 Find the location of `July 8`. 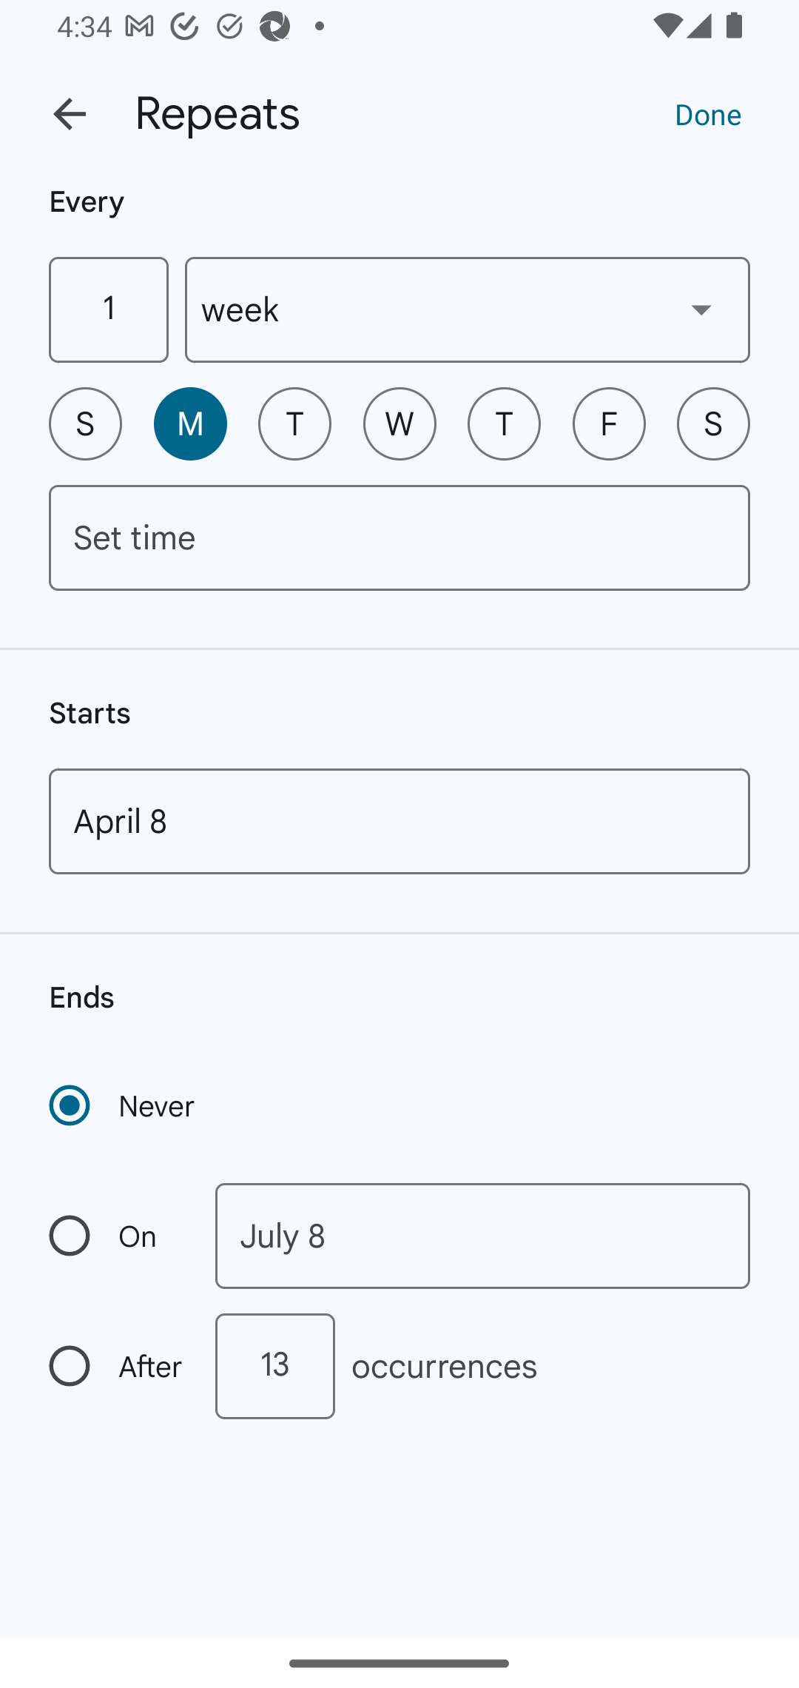

July 8 is located at coordinates (482, 1236).